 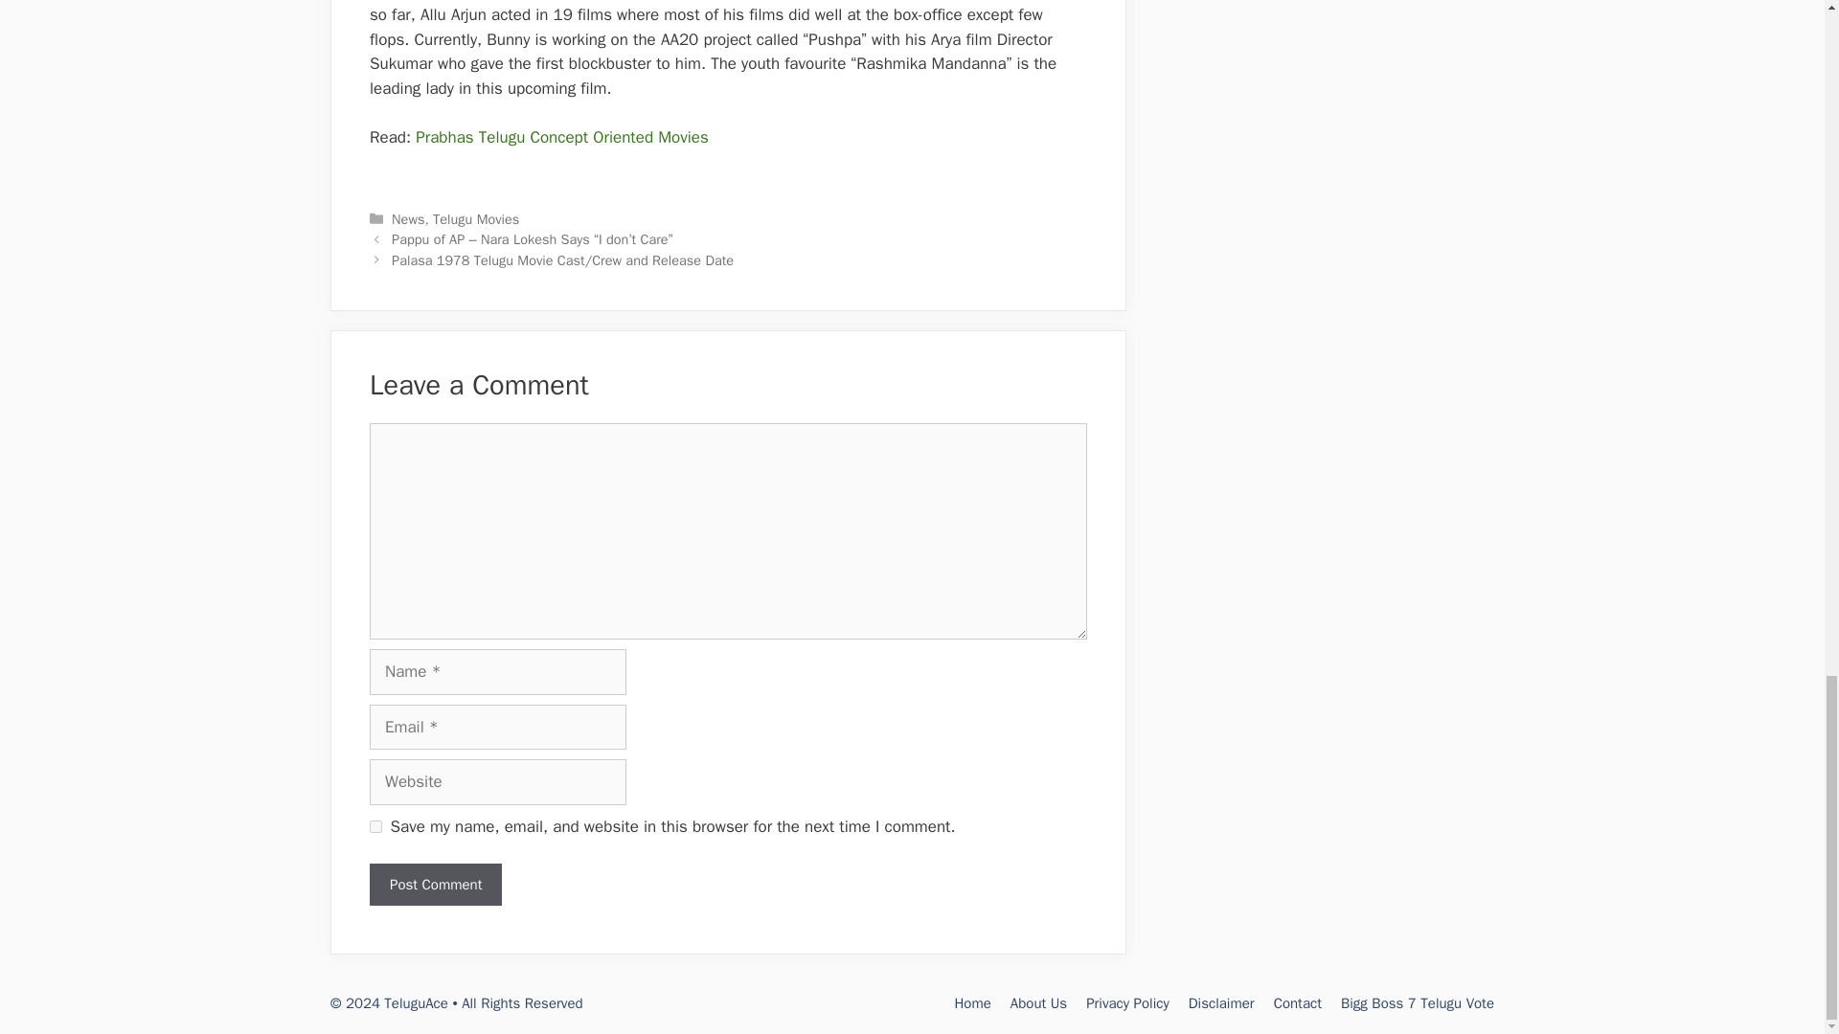 What do you see at coordinates (562, 260) in the screenshot?
I see `Next` at bounding box center [562, 260].